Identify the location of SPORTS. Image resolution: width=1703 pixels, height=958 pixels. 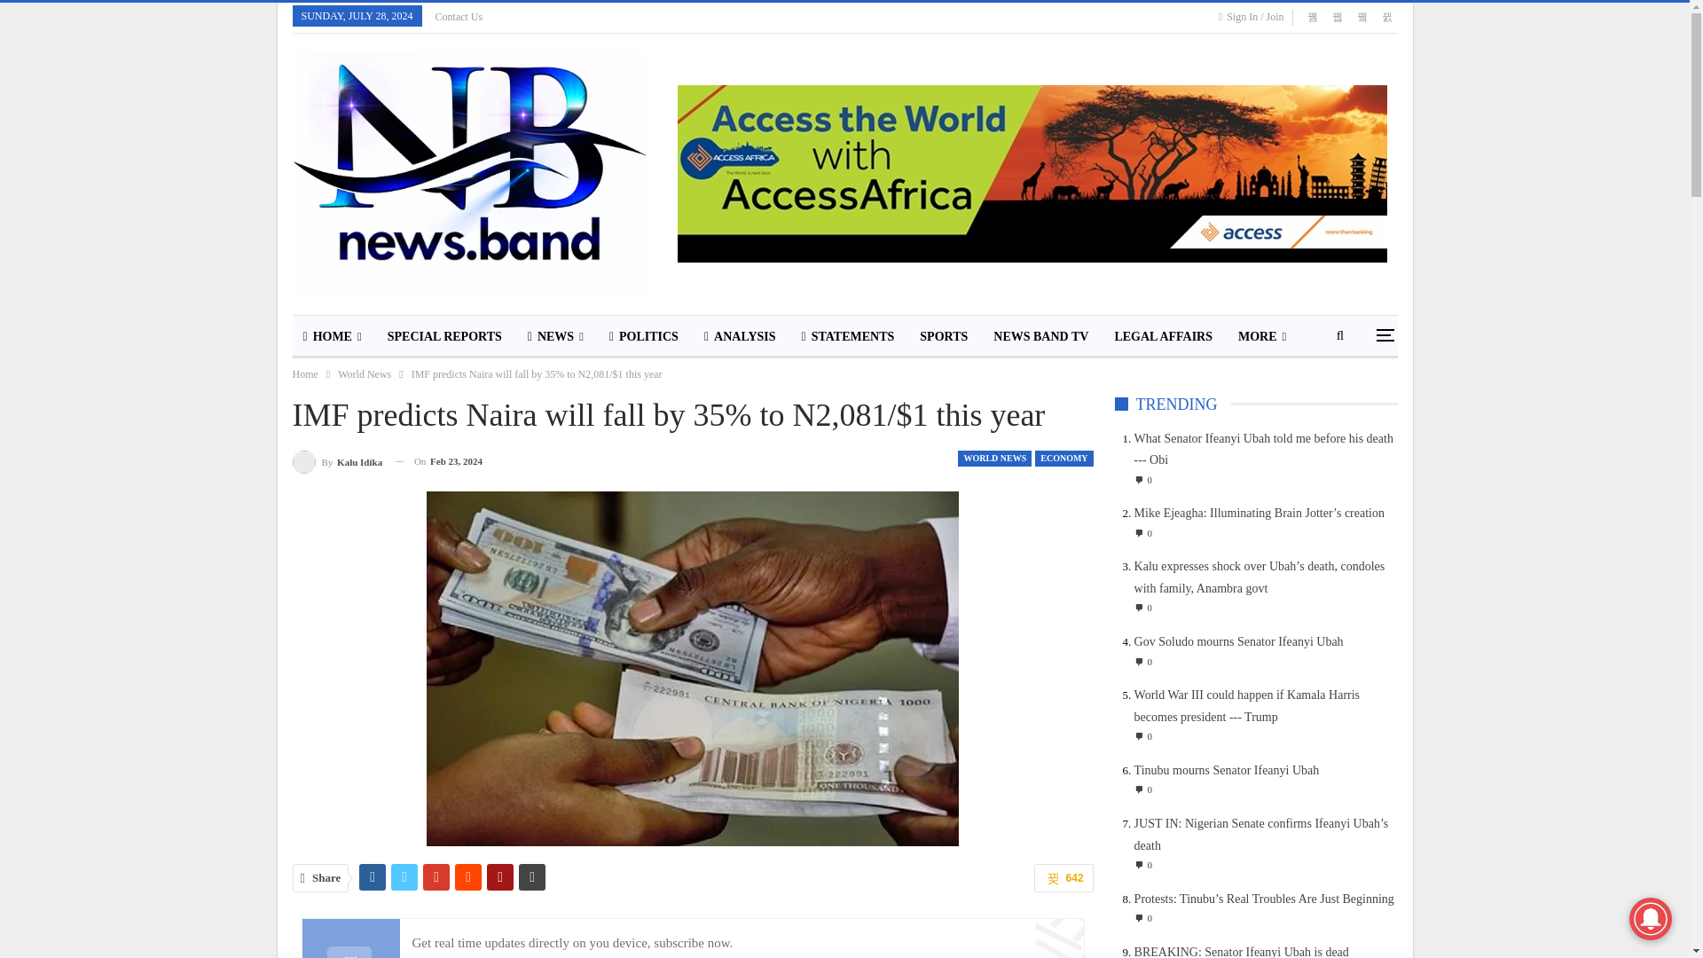
(944, 337).